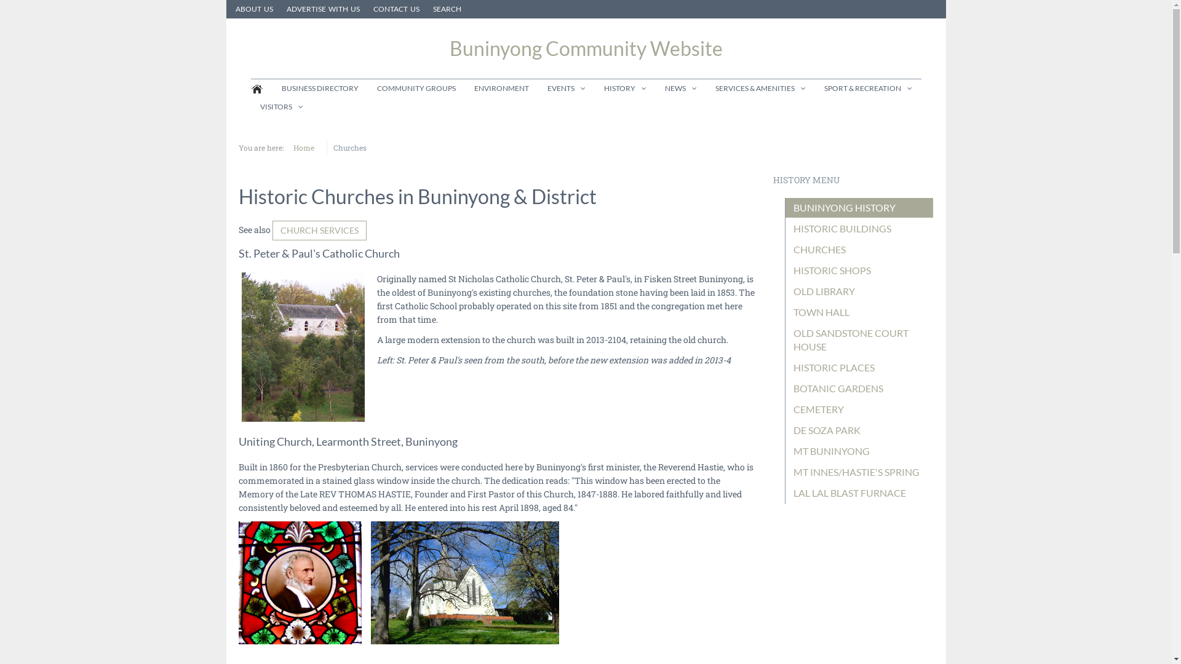  I want to click on Home, so click(306, 148).